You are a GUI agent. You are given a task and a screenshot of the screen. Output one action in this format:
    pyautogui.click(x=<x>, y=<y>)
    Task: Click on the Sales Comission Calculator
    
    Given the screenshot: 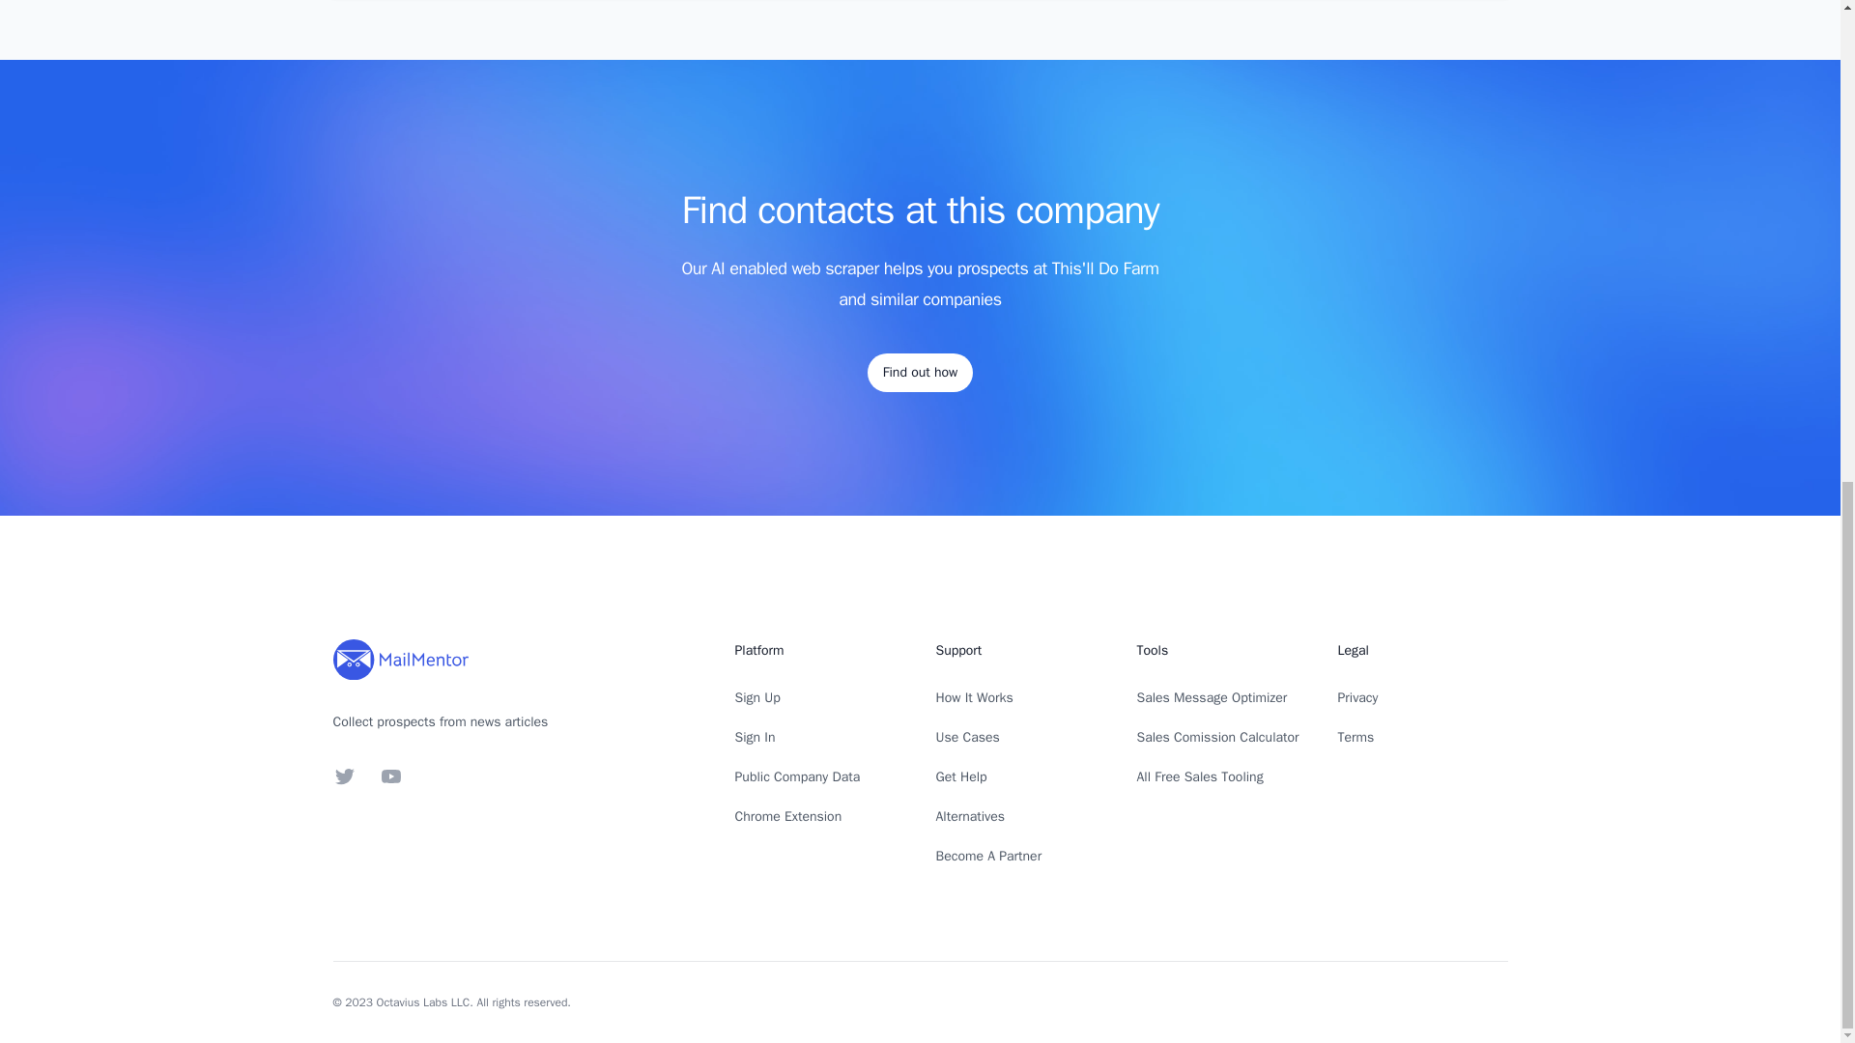 What is the action you would take?
    pyautogui.click(x=1217, y=737)
    